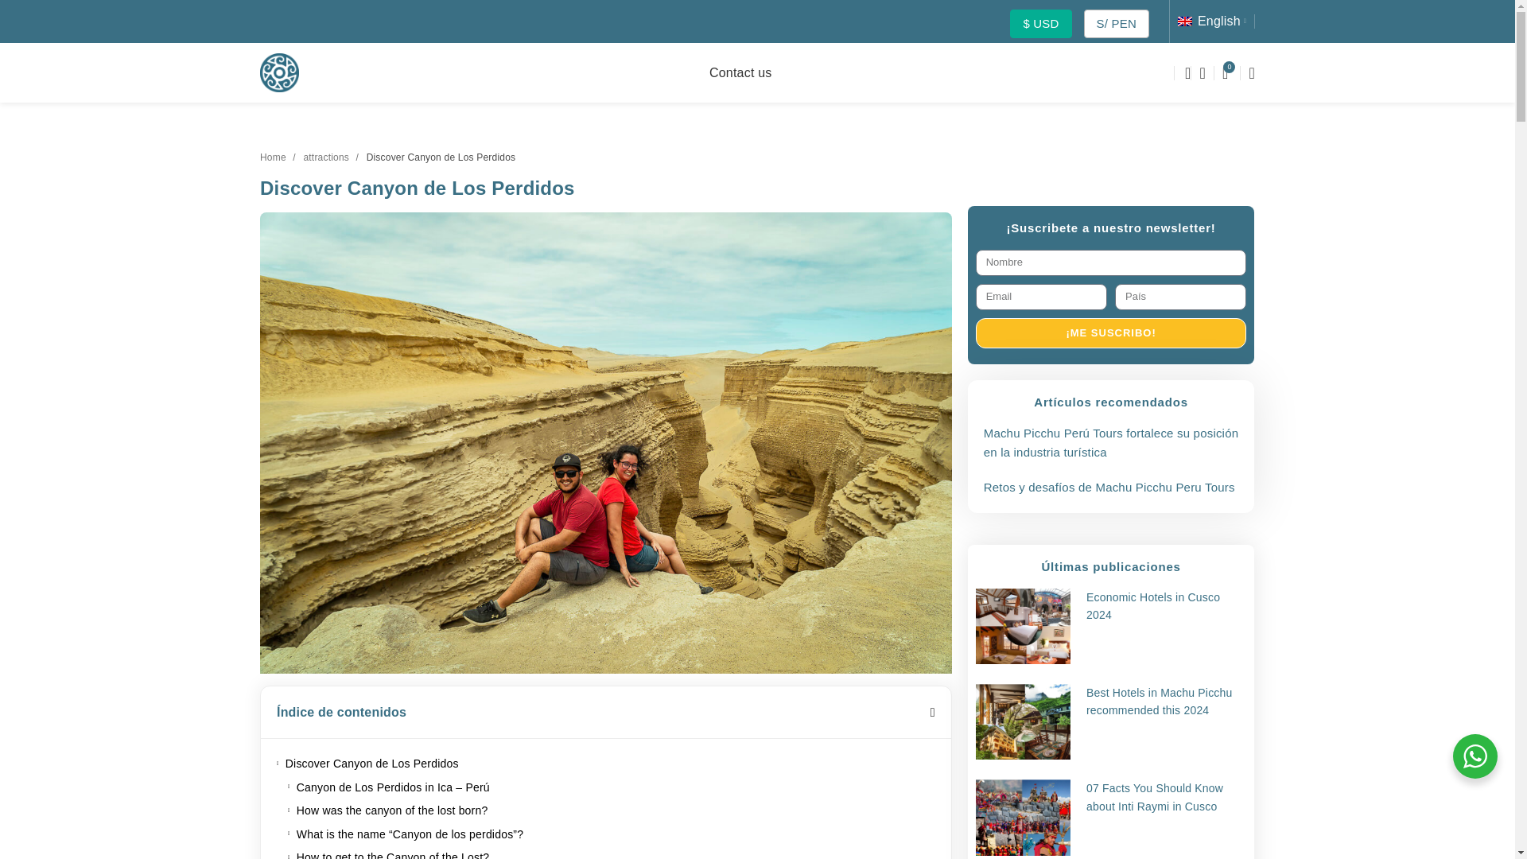 The image size is (1527, 859). I want to click on Home, so click(278, 157).